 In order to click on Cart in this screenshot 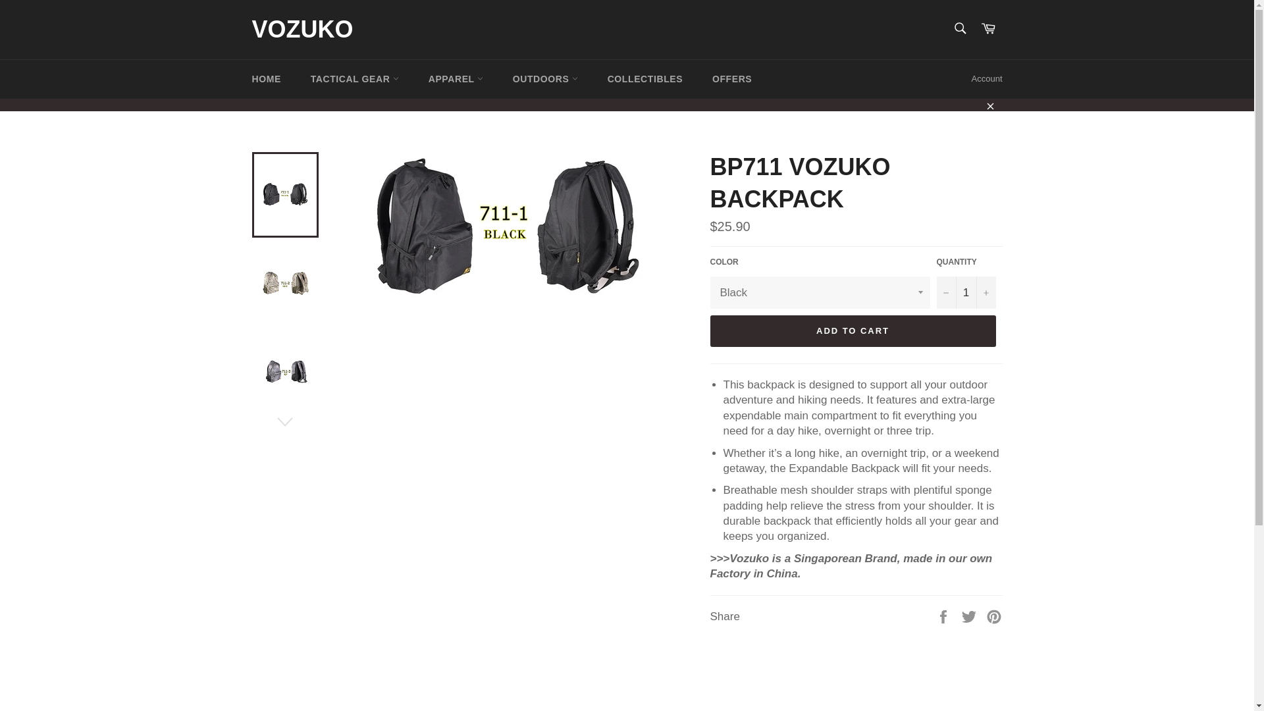, I will do `click(988, 29)`.